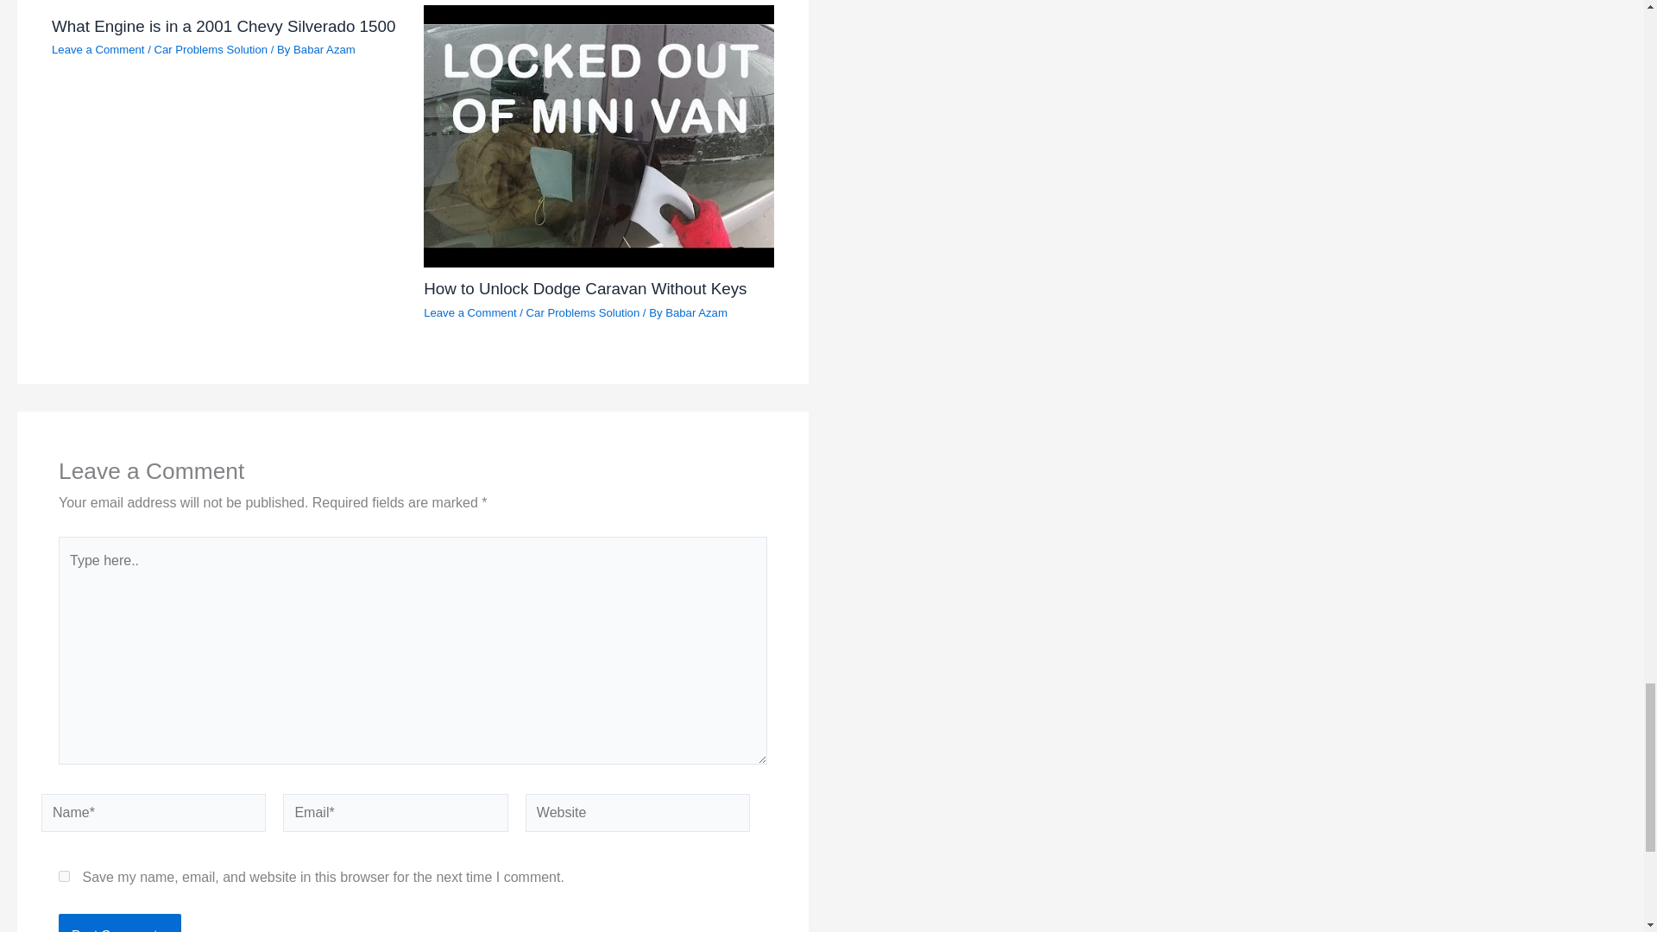 The width and height of the screenshot is (1657, 932). Describe the element at coordinates (585, 288) in the screenshot. I see `How to Unlock Dodge Caravan Without Keys` at that location.